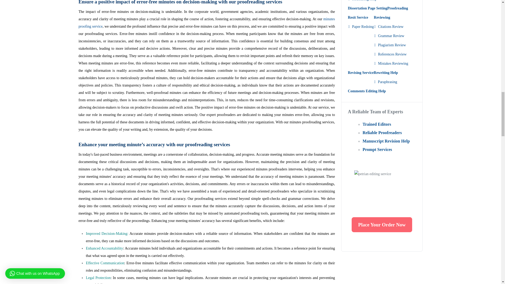 Image resolution: width=505 pixels, height=284 pixels. What do you see at coordinates (361, 17) in the screenshot?
I see `Resit Service` at bounding box center [361, 17].